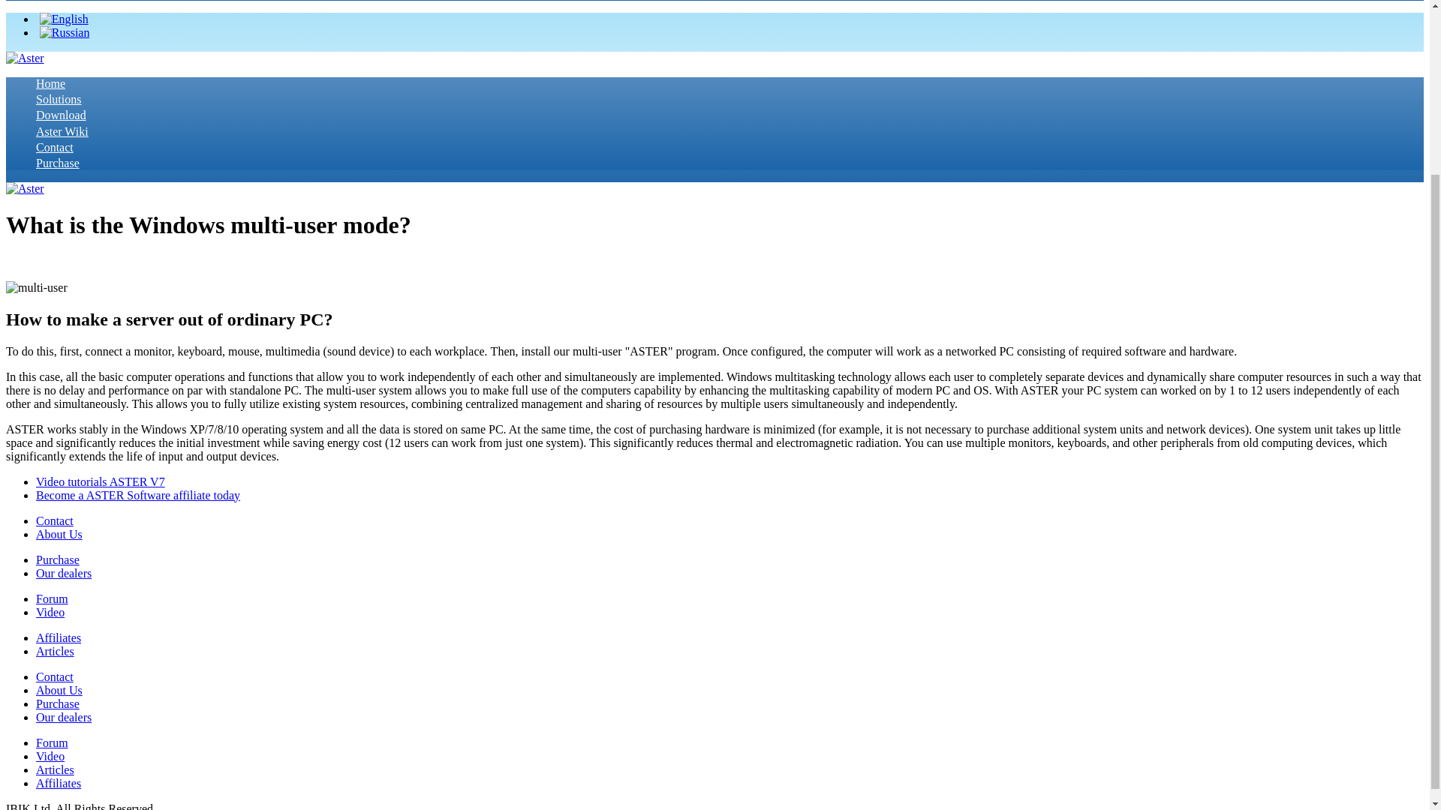  Describe the element at coordinates (54, 520) in the screenshot. I see `Contact` at that location.